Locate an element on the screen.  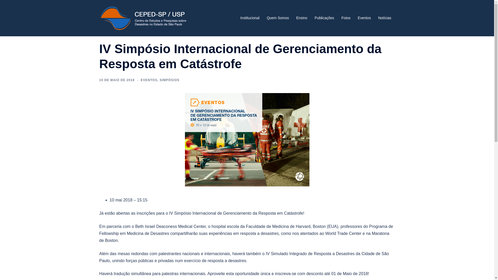
EVENTOS is located at coordinates (149, 80).